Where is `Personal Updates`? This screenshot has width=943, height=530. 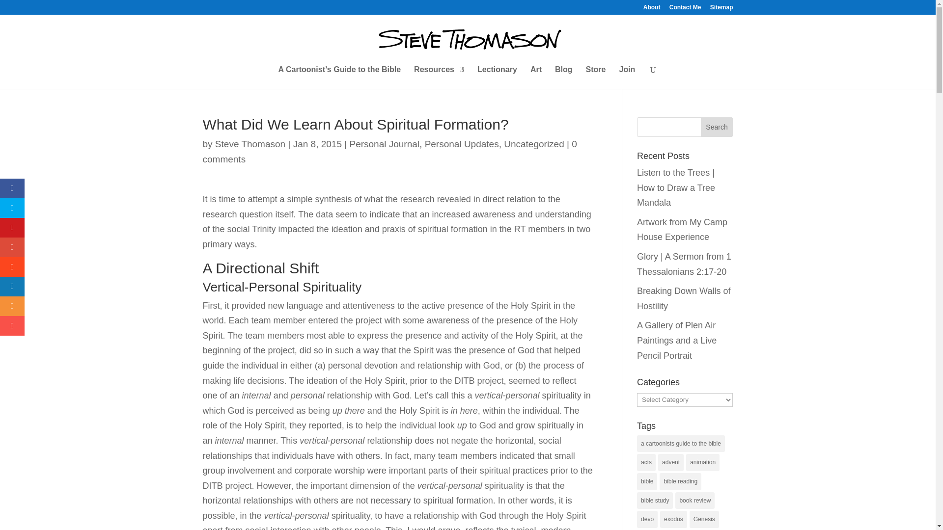 Personal Updates is located at coordinates (462, 143).